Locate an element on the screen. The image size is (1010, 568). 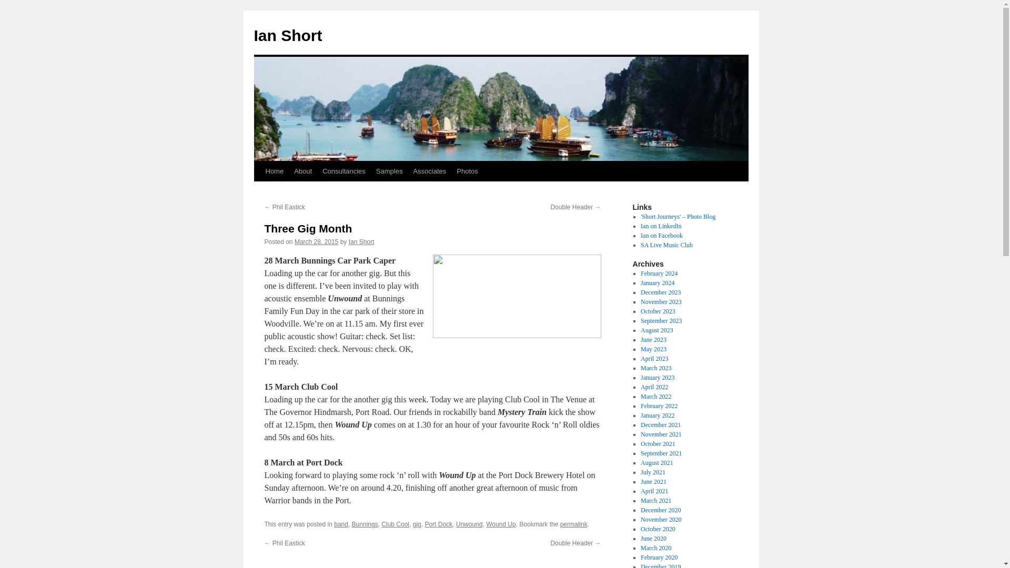
Unwound is located at coordinates (469, 524).